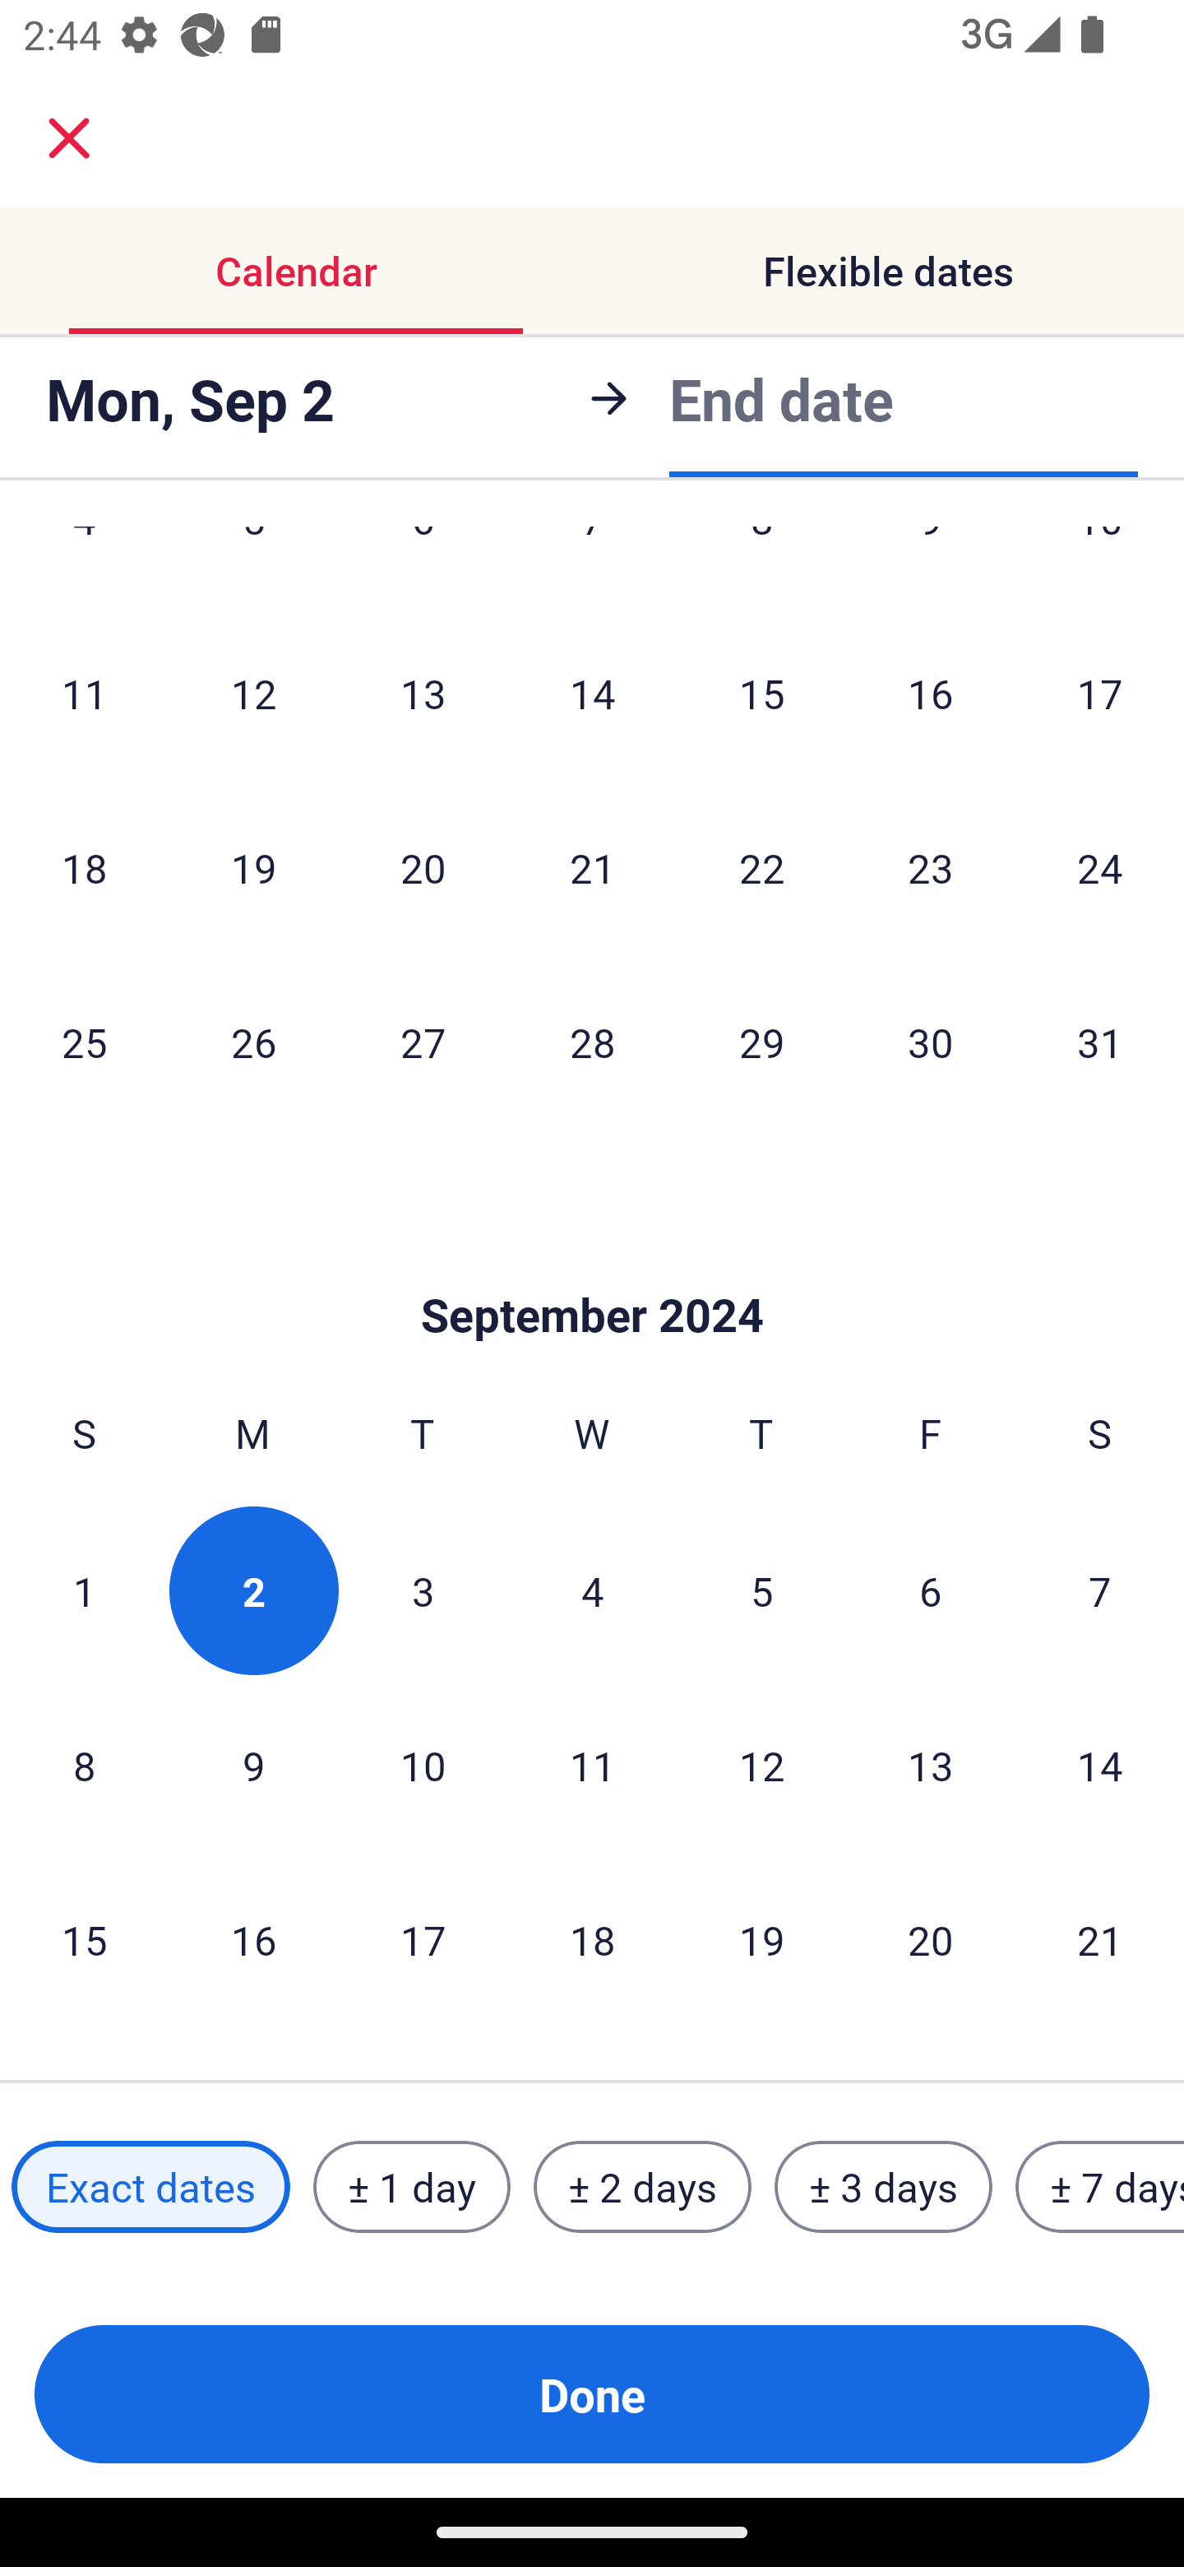 This screenshot has width=1184, height=2567. What do you see at coordinates (883, 2187) in the screenshot?
I see `± 3 days` at bounding box center [883, 2187].